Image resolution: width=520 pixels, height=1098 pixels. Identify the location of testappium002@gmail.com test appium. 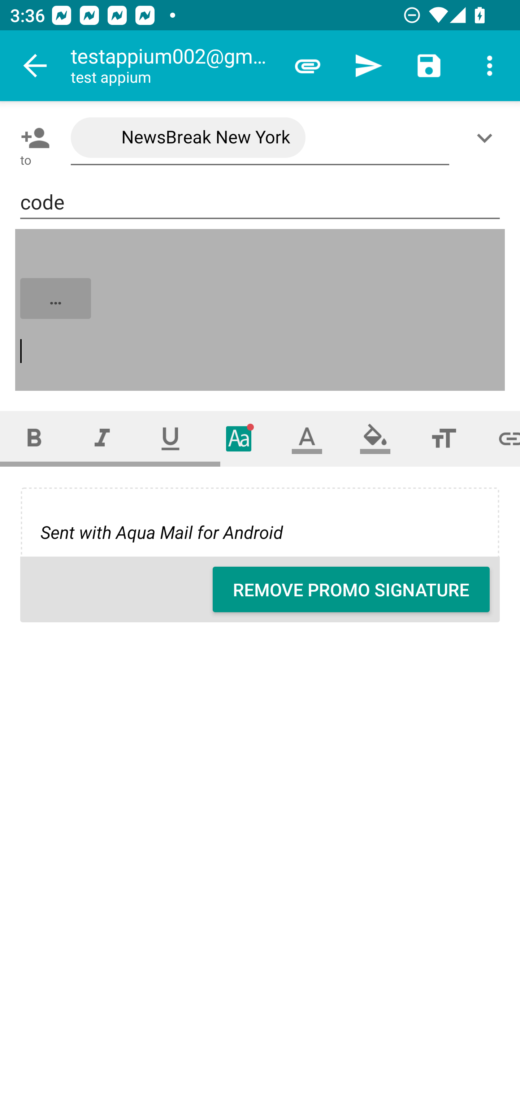
(174, 66).